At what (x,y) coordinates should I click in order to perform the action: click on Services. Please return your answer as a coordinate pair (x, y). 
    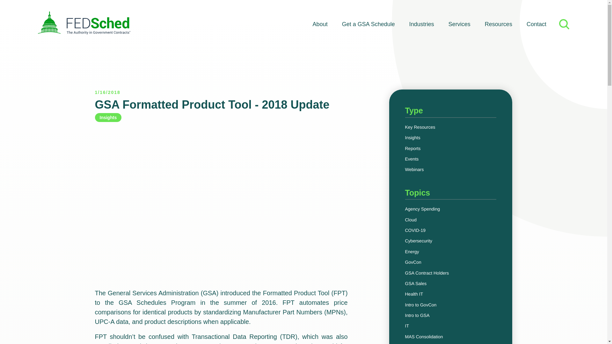
    Looking at the image, I should click on (460, 24).